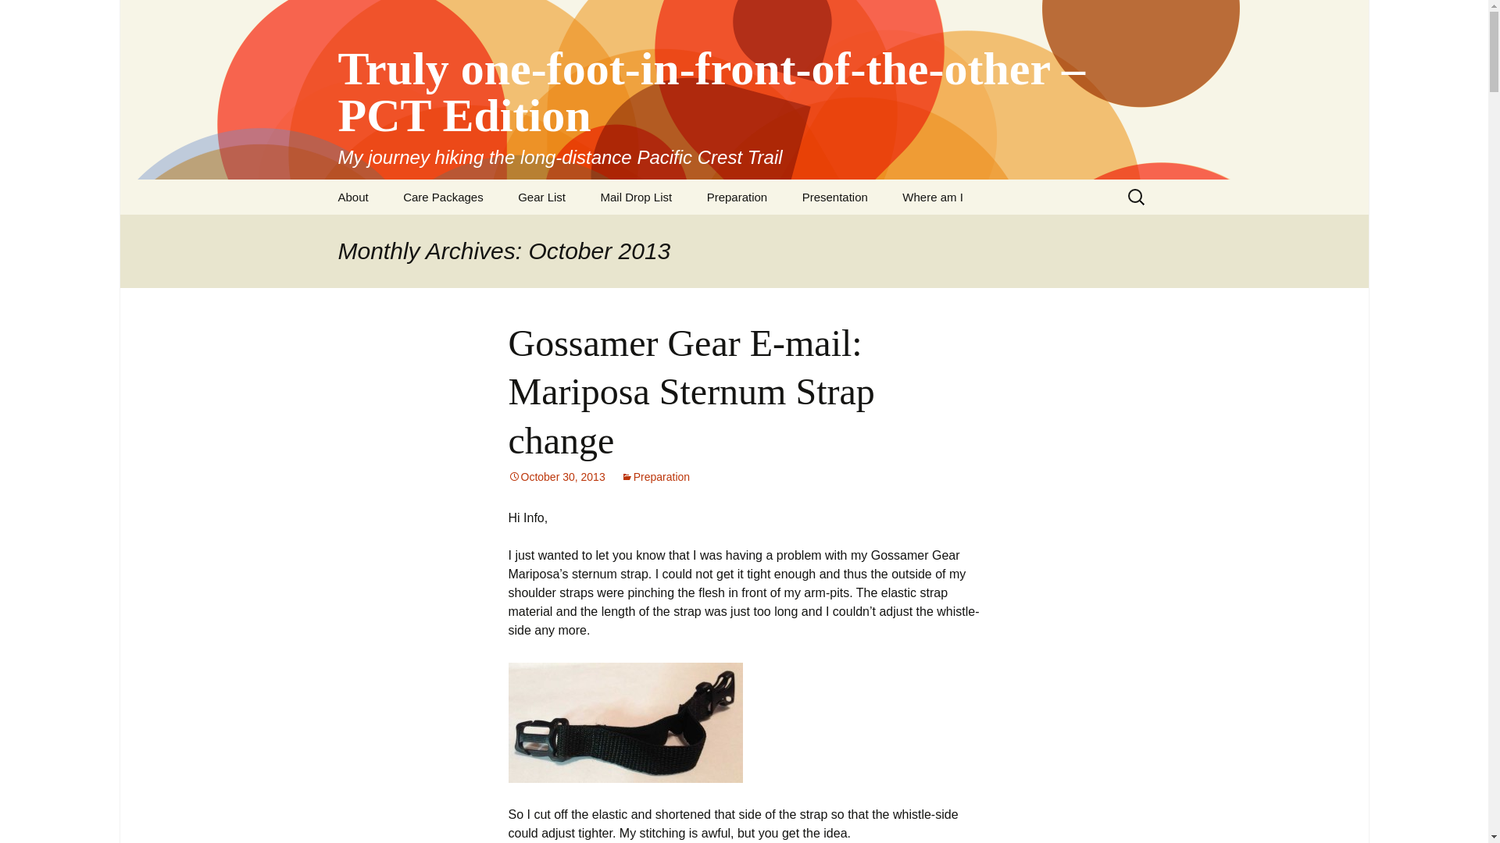  Describe the element at coordinates (834, 197) in the screenshot. I see `Presentation` at that location.